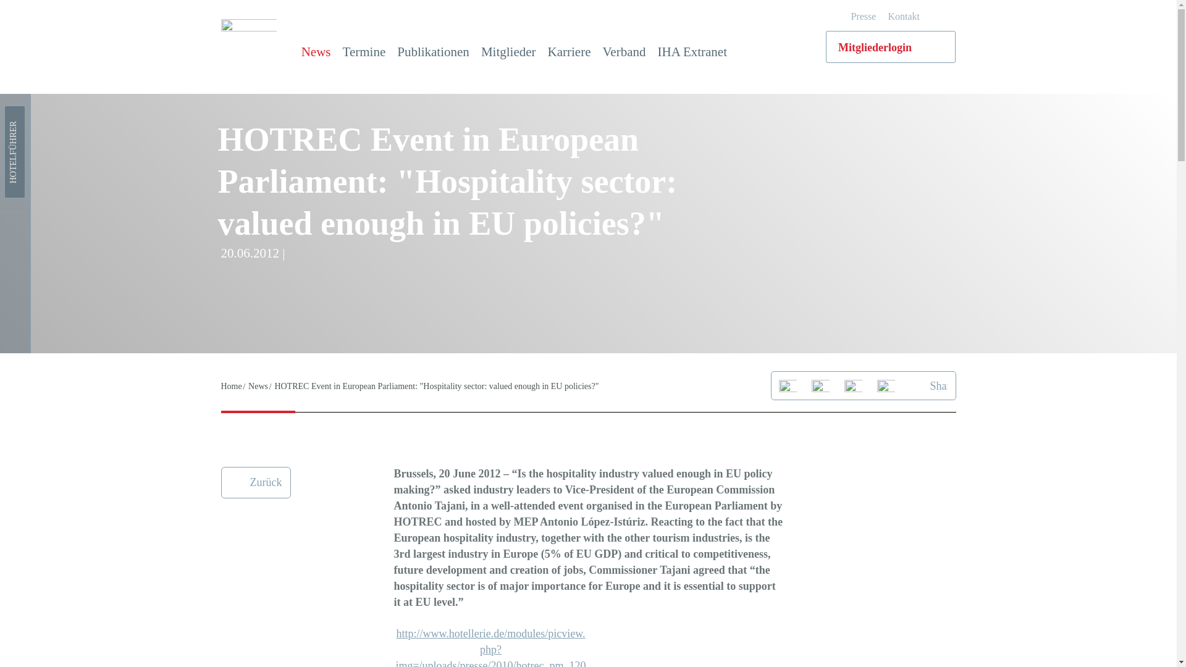 The width and height of the screenshot is (1186, 667). I want to click on Termine, so click(364, 52).